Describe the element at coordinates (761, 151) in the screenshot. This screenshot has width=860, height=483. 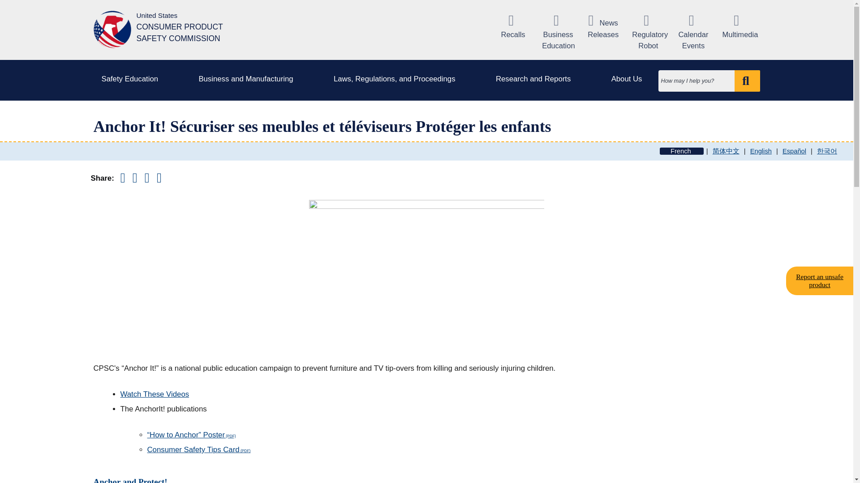
I see `English` at that location.